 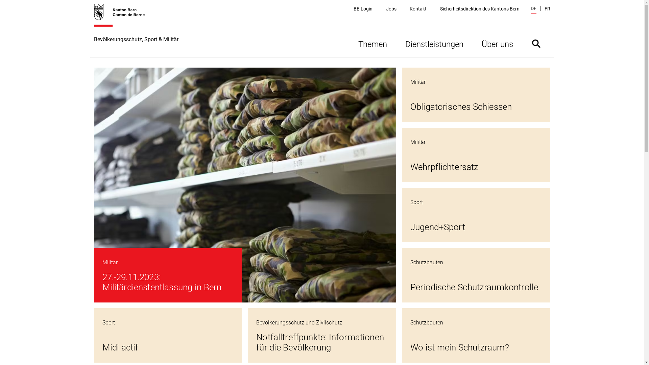 What do you see at coordinates (547, 9) in the screenshot?
I see `FR` at bounding box center [547, 9].